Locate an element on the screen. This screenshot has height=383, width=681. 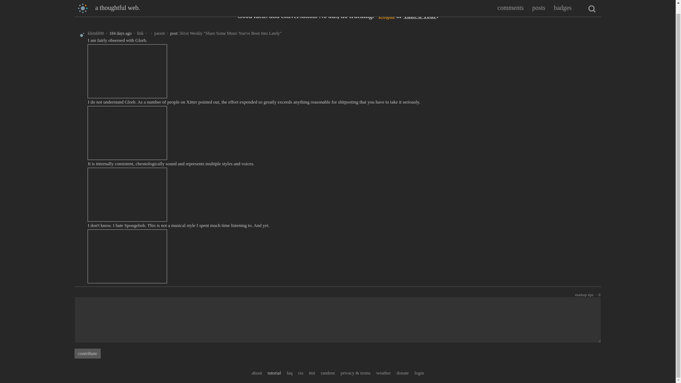
posts is located at coordinates (538, 1).